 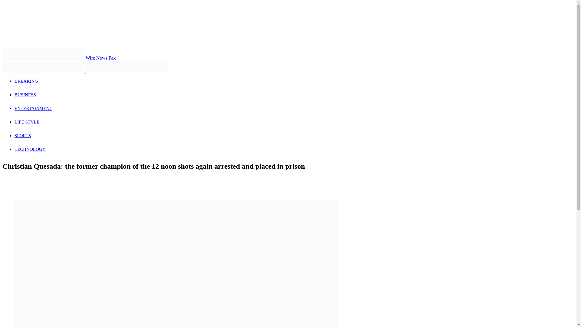 I want to click on SPORTS, so click(x=22, y=135).